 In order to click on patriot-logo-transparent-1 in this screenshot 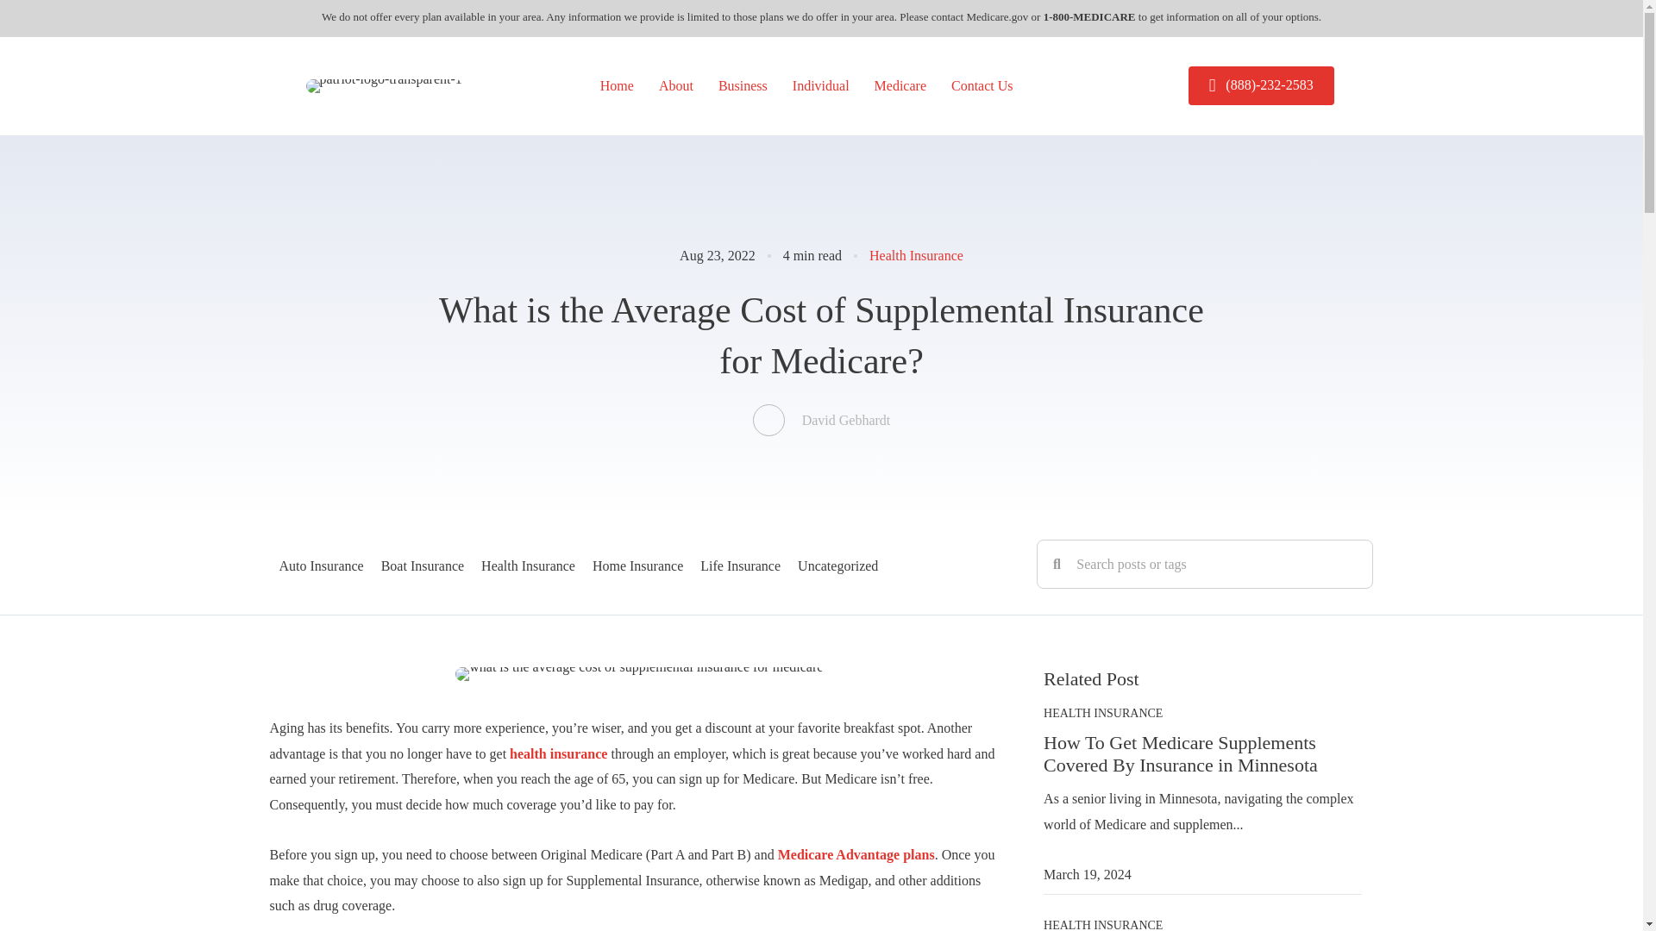, I will do `click(383, 86)`.